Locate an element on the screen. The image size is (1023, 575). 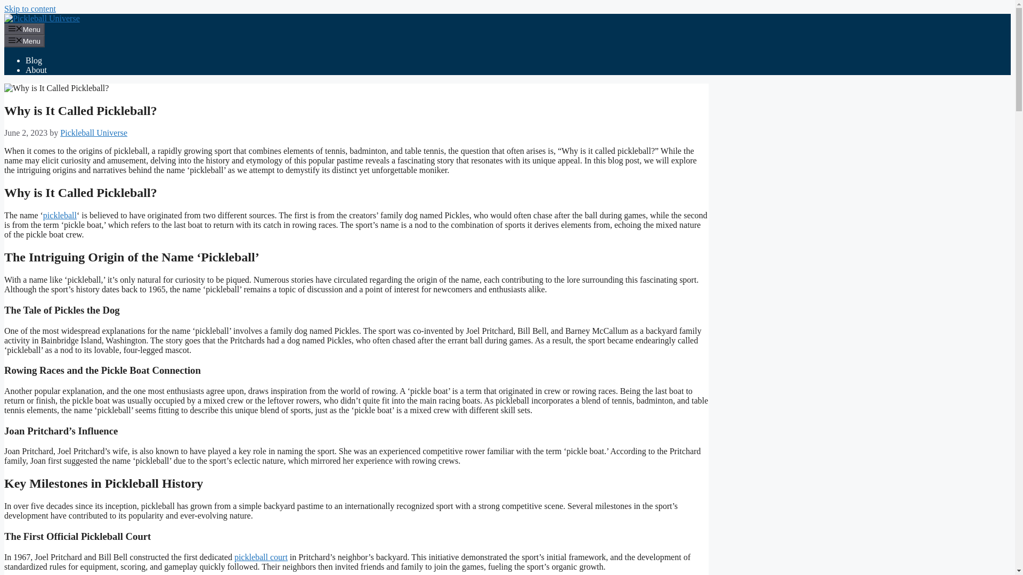
Pickleball Universe is located at coordinates (94, 133).